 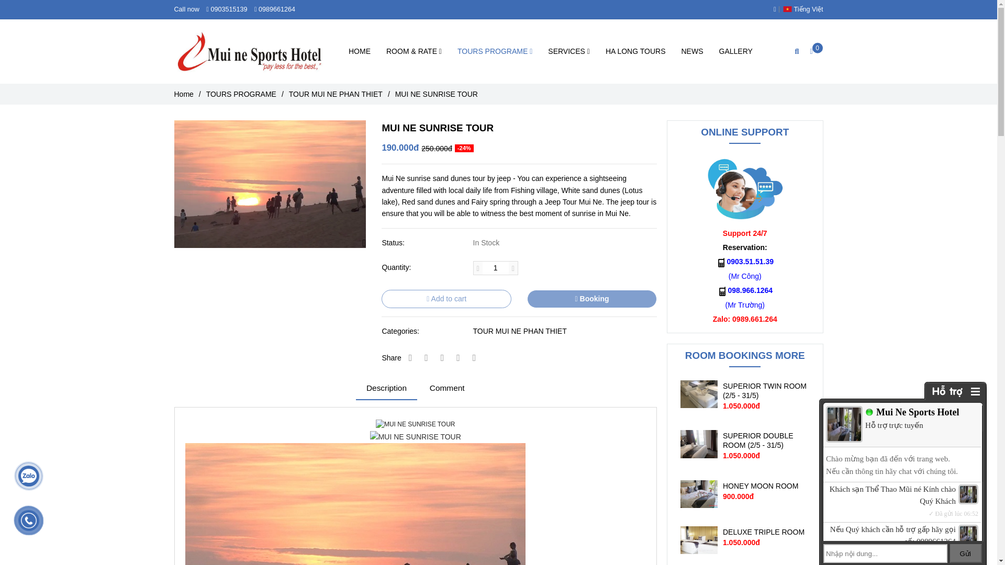 I want to click on 0989661264, so click(x=277, y=9).